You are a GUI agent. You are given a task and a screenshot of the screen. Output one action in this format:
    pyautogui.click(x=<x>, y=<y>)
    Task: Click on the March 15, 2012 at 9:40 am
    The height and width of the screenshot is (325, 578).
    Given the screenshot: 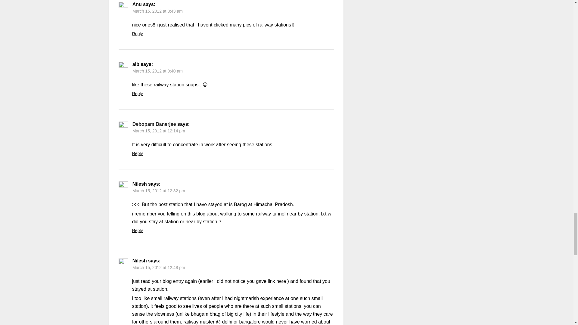 What is the action you would take?
    pyautogui.click(x=157, y=71)
    